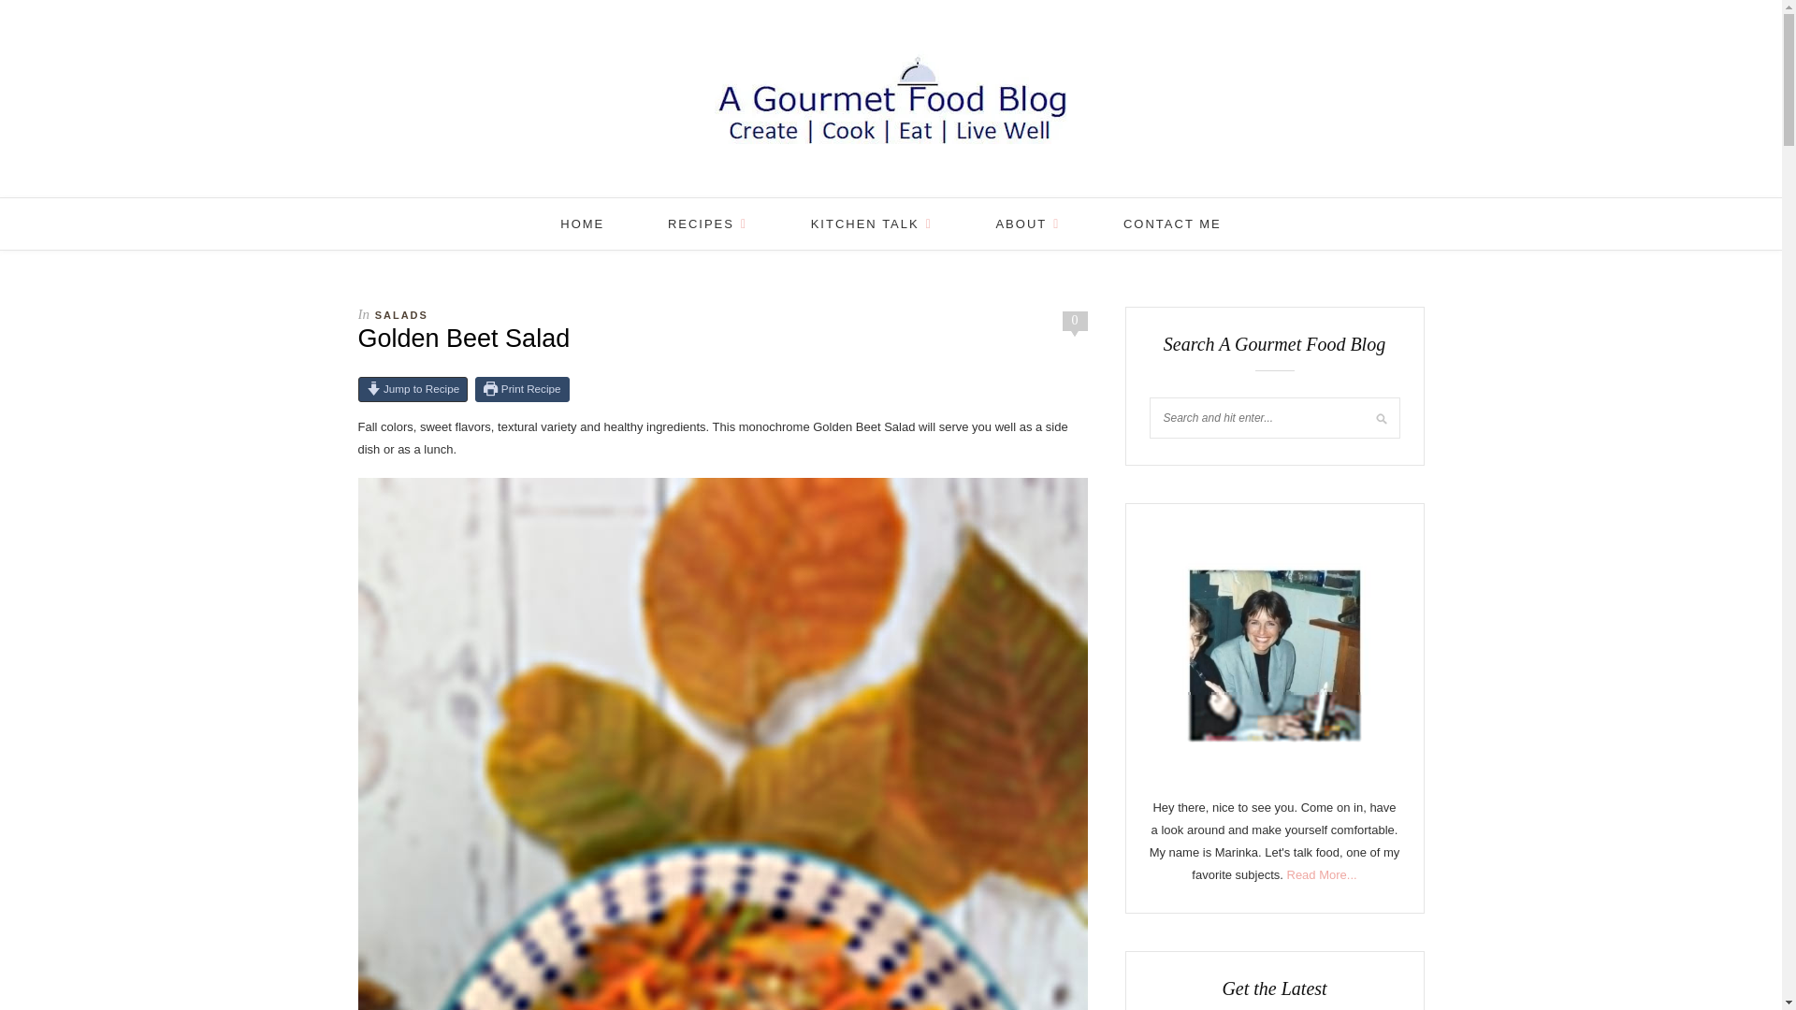  Describe the element at coordinates (1027, 223) in the screenshot. I see `ABOUT` at that location.